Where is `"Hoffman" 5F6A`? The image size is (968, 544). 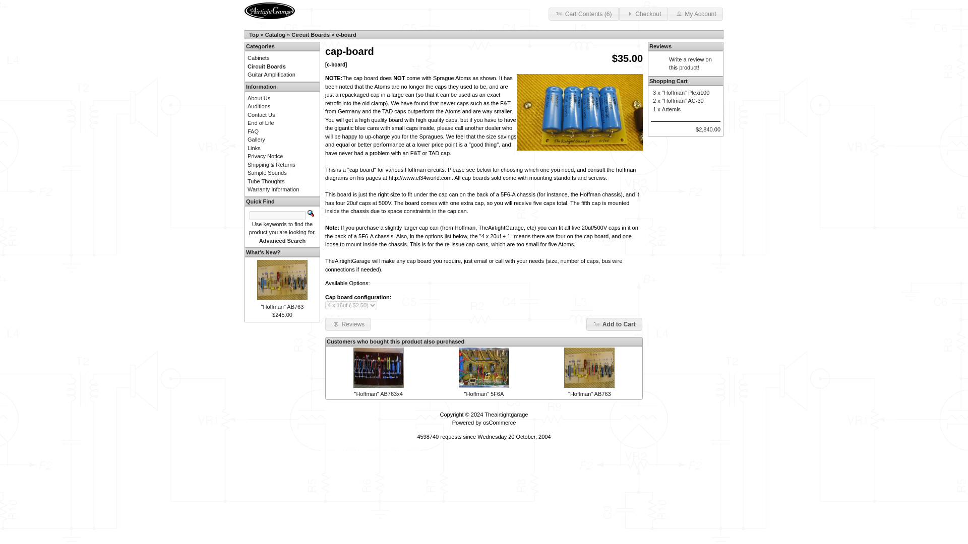 "Hoffman" 5F6A is located at coordinates (484, 368).